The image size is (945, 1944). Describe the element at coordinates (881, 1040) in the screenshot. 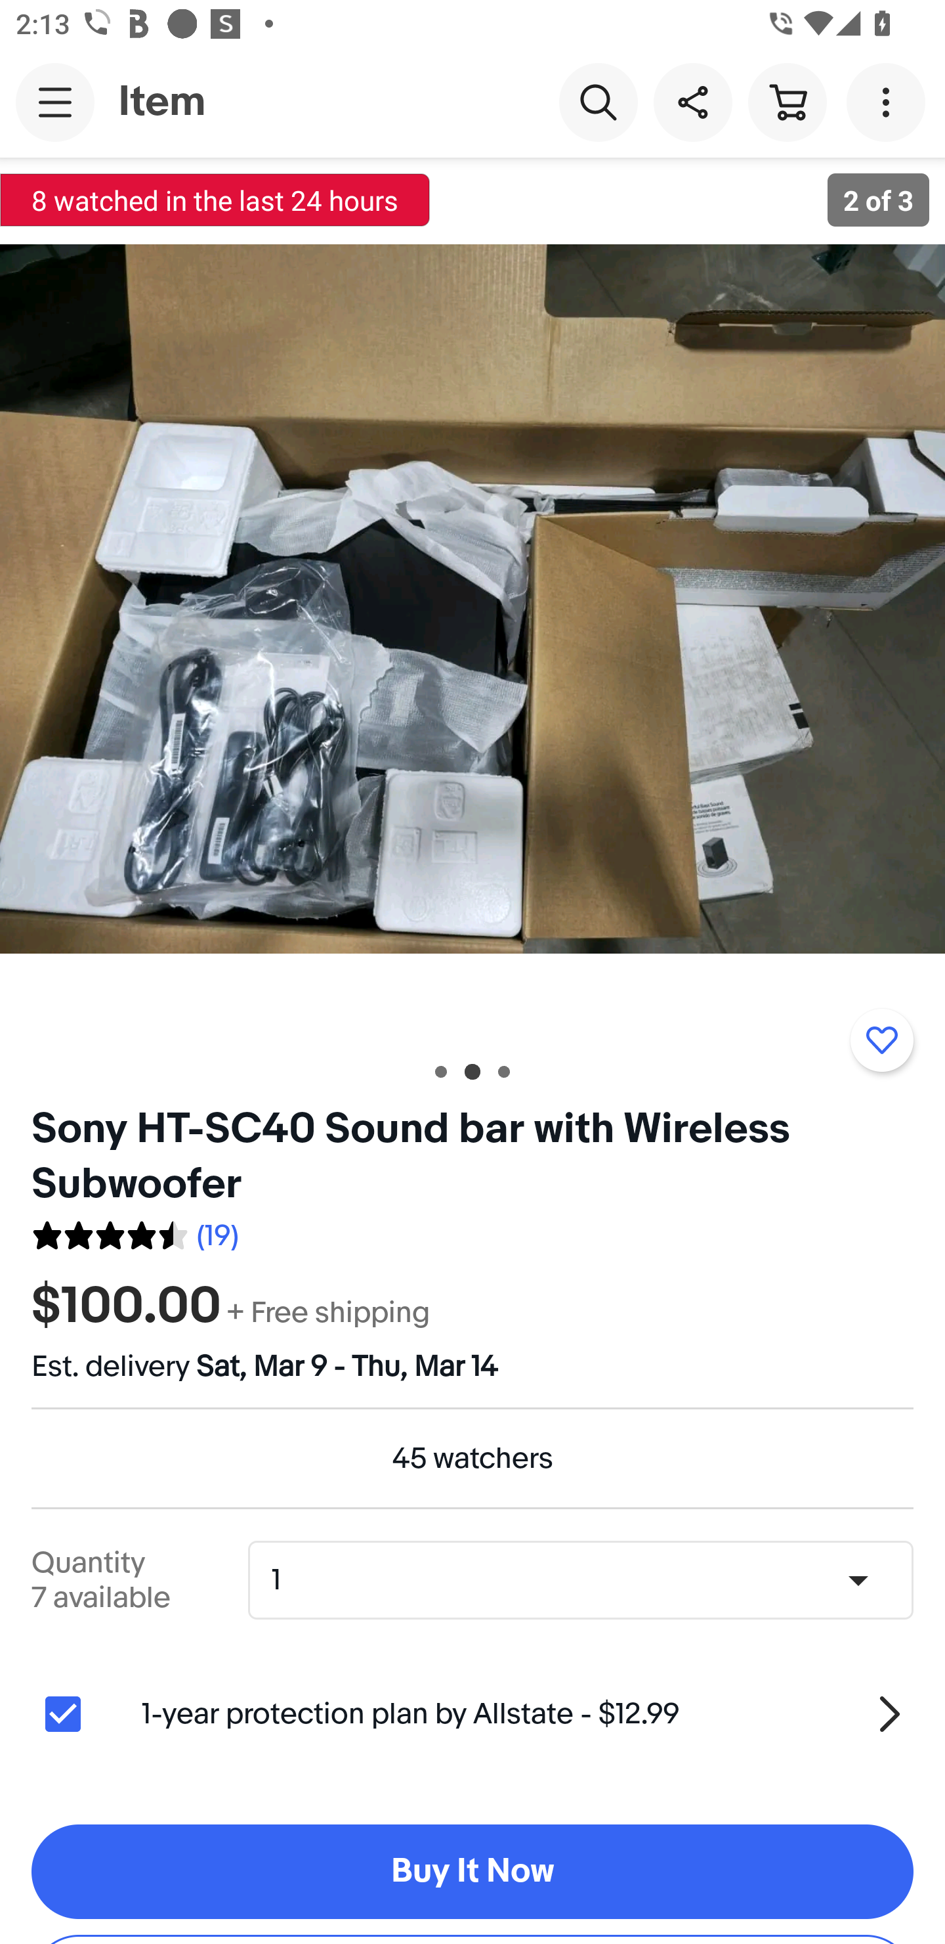

I see `Add to watchlist` at that location.